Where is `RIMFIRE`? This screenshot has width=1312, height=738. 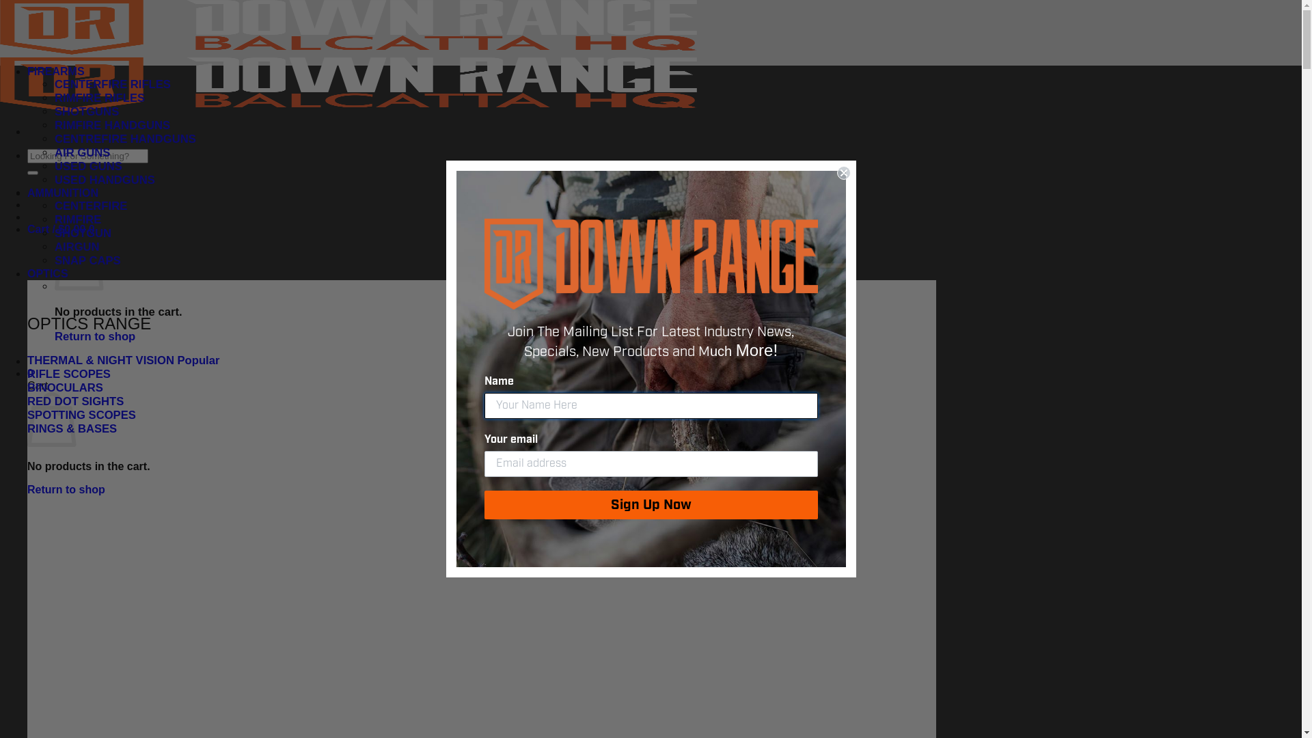
RIMFIRE is located at coordinates (78, 219).